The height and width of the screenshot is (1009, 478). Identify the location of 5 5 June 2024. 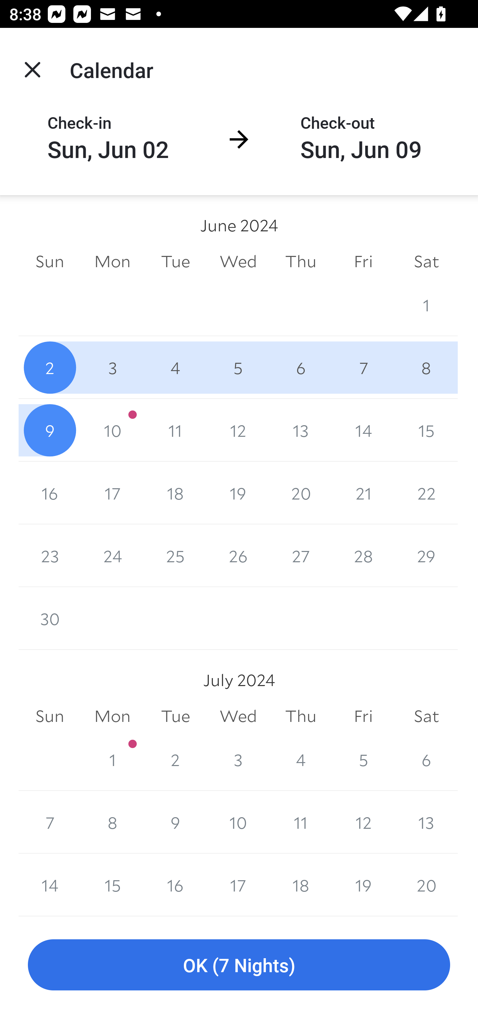
(238, 367).